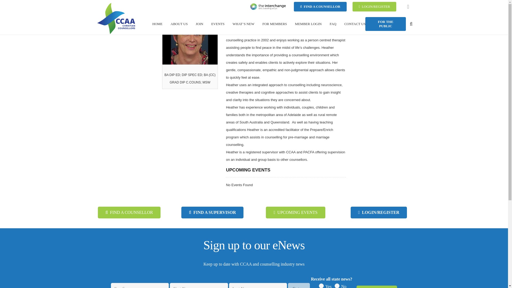  I want to click on Yes, so click(321, 286).